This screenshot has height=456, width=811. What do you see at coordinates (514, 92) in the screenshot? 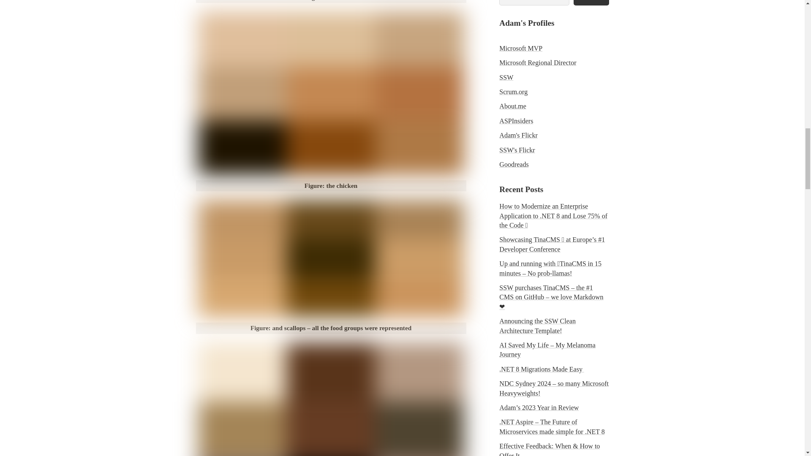
I see `Scrum.org` at bounding box center [514, 92].